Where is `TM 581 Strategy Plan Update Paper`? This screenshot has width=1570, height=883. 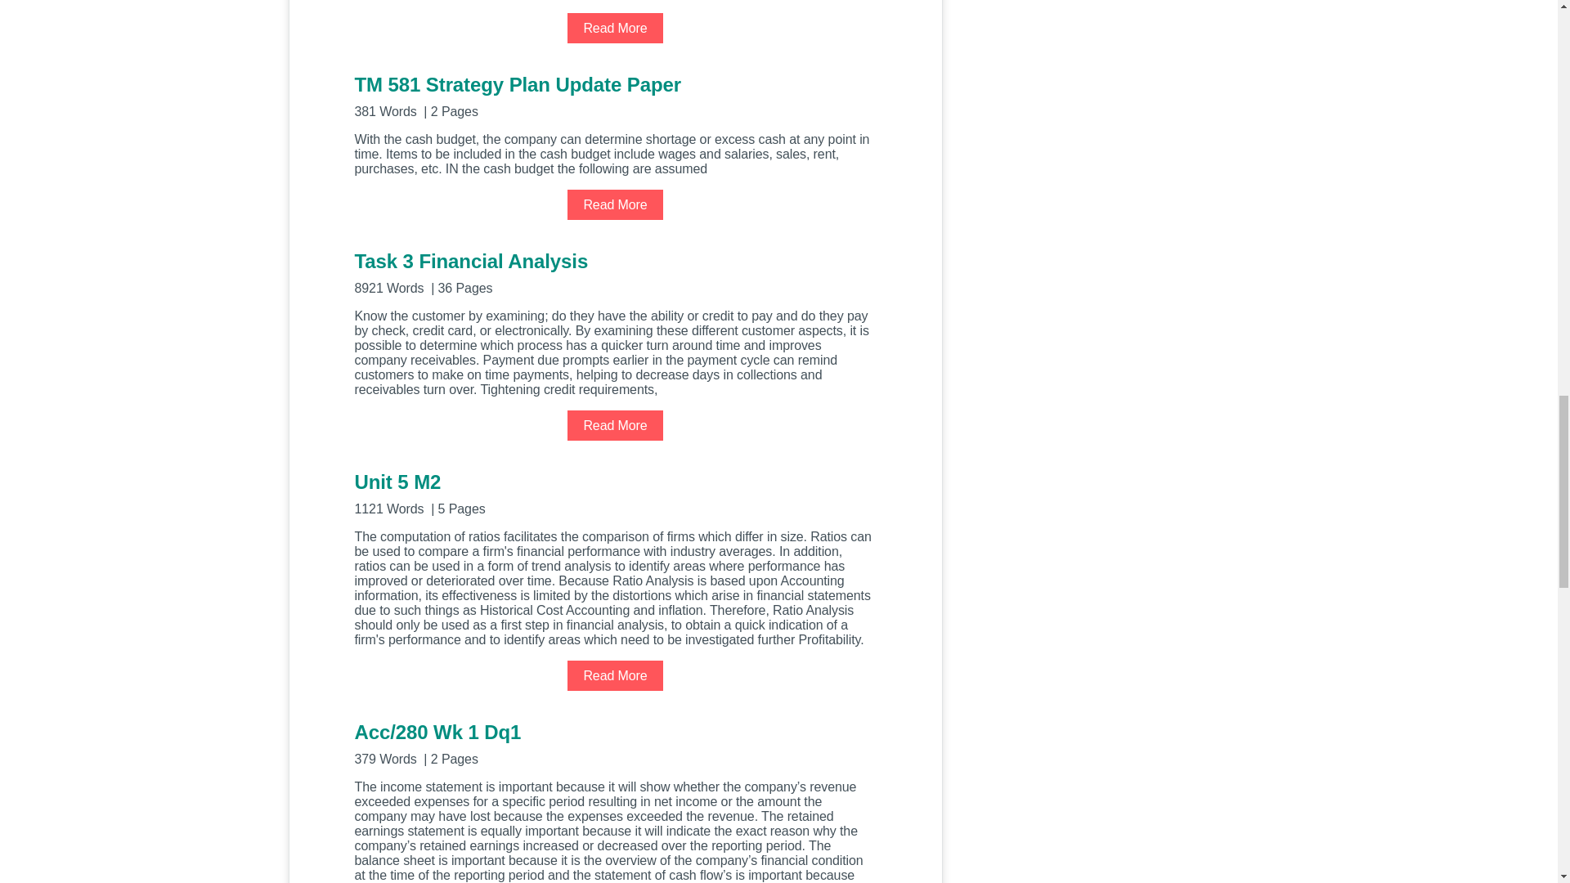 TM 581 Strategy Plan Update Paper is located at coordinates (615, 95).